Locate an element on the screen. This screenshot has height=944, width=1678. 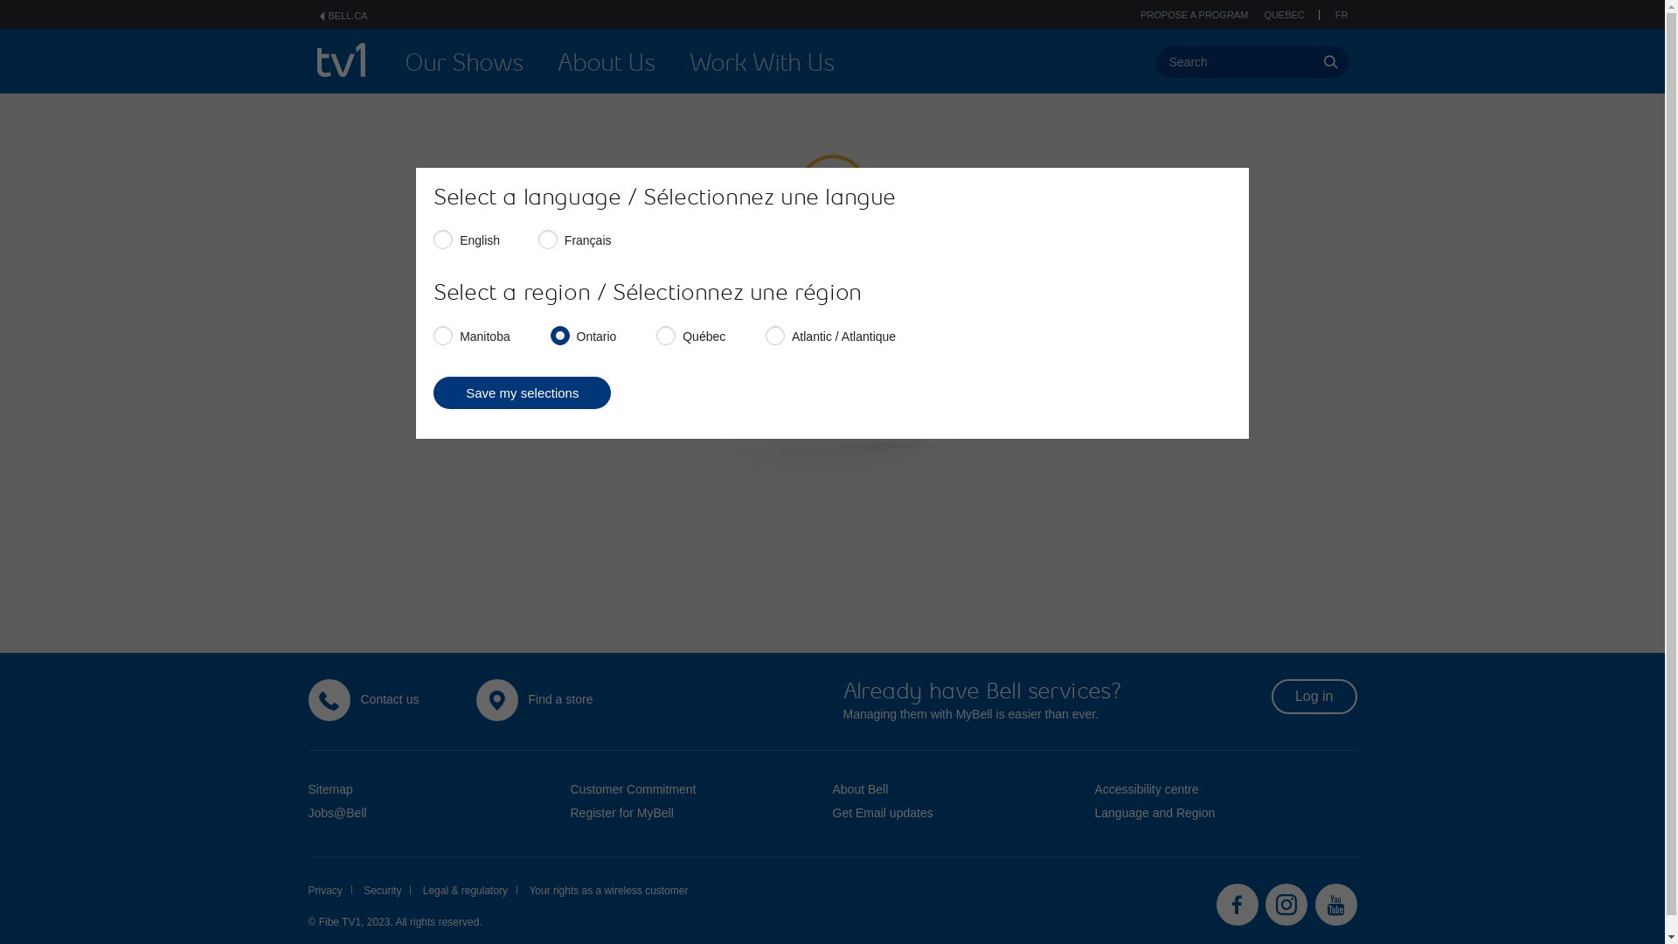
Privacy is located at coordinates (329, 892).